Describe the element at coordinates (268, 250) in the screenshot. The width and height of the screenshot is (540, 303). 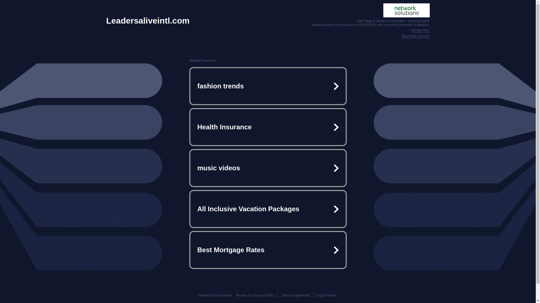
I see `Best Mortgage Rates` at that location.